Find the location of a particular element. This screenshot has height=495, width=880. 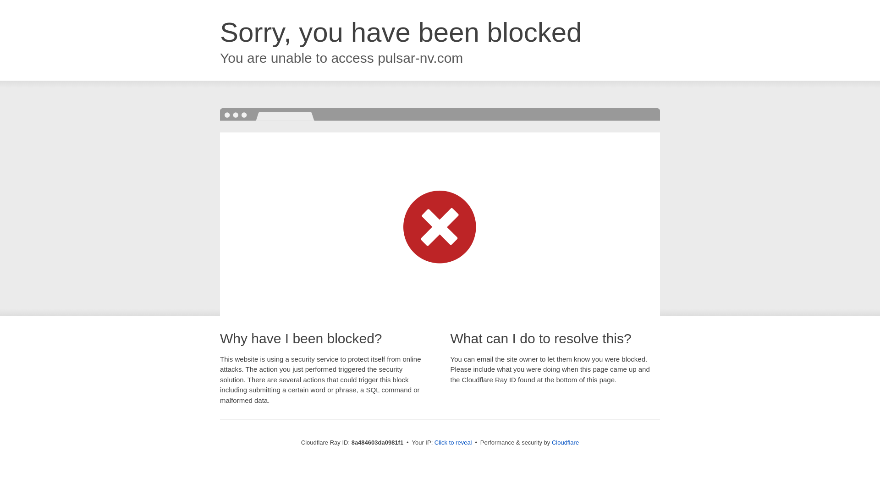

Cloudflare is located at coordinates (565, 442).